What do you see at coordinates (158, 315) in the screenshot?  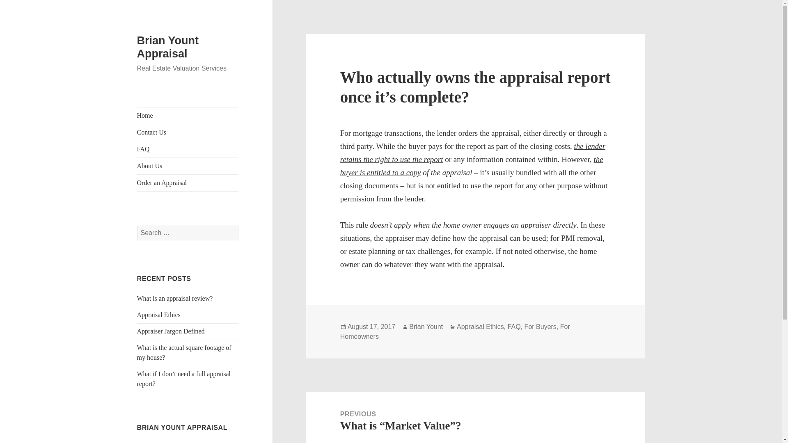 I see `Appraisal Ethics` at bounding box center [158, 315].